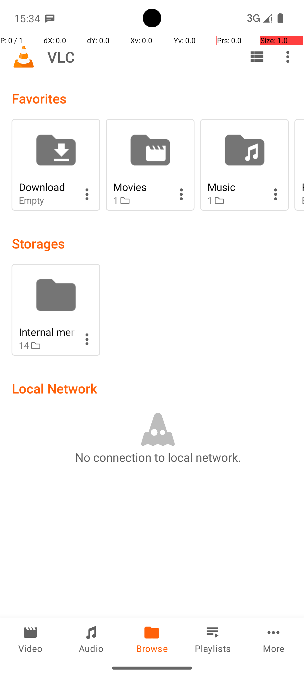 Image resolution: width=304 pixels, height=677 pixels. What do you see at coordinates (56, 165) in the screenshot?
I see `Favorite: Download, Empty` at bounding box center [56, 165].